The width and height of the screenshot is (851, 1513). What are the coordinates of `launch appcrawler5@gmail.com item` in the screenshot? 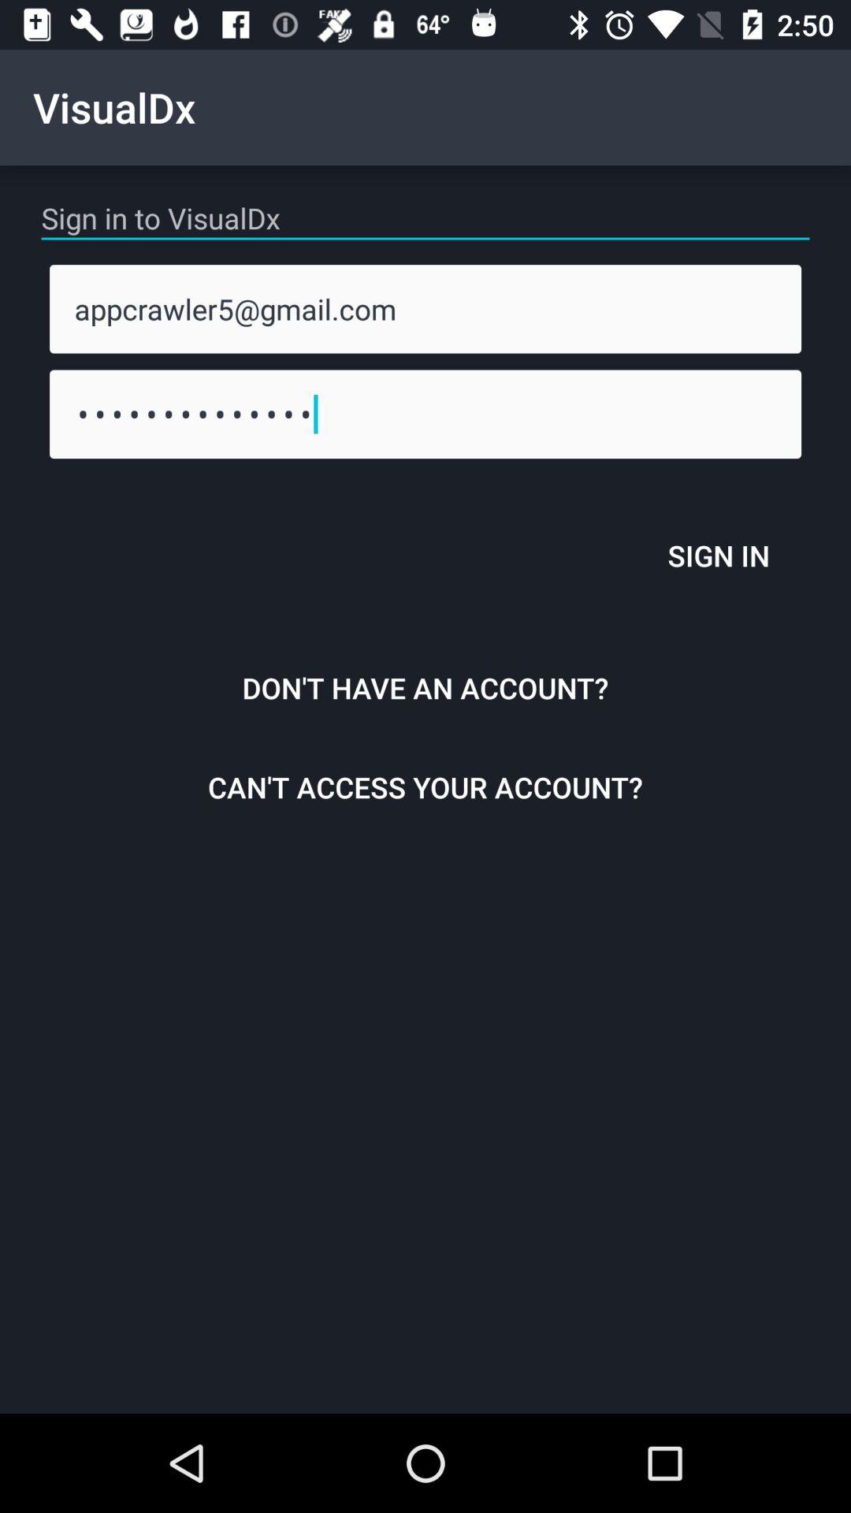 It's located at (425, 309).